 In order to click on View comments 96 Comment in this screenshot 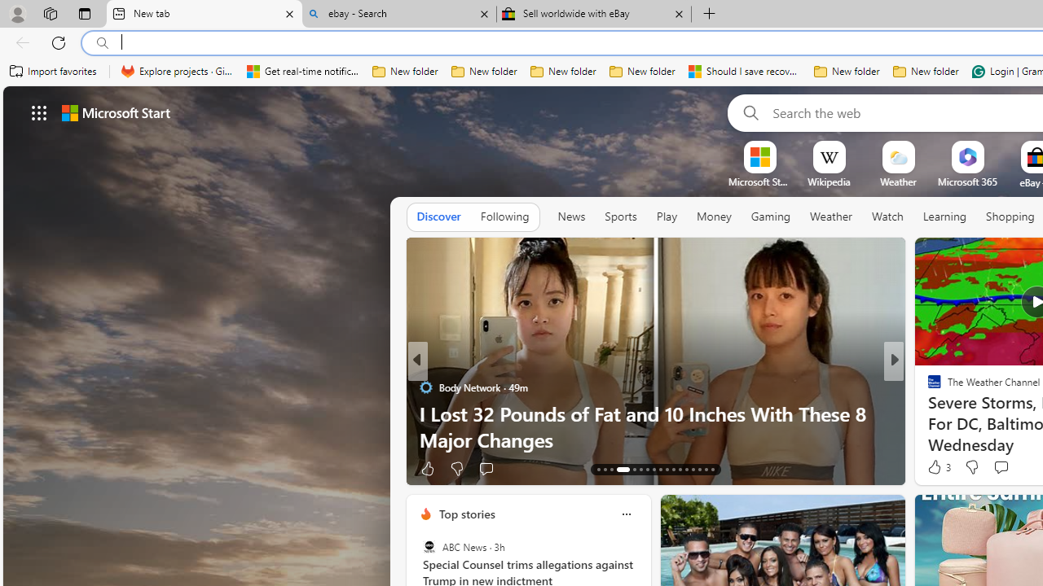, I will do `click(504, 469)`.